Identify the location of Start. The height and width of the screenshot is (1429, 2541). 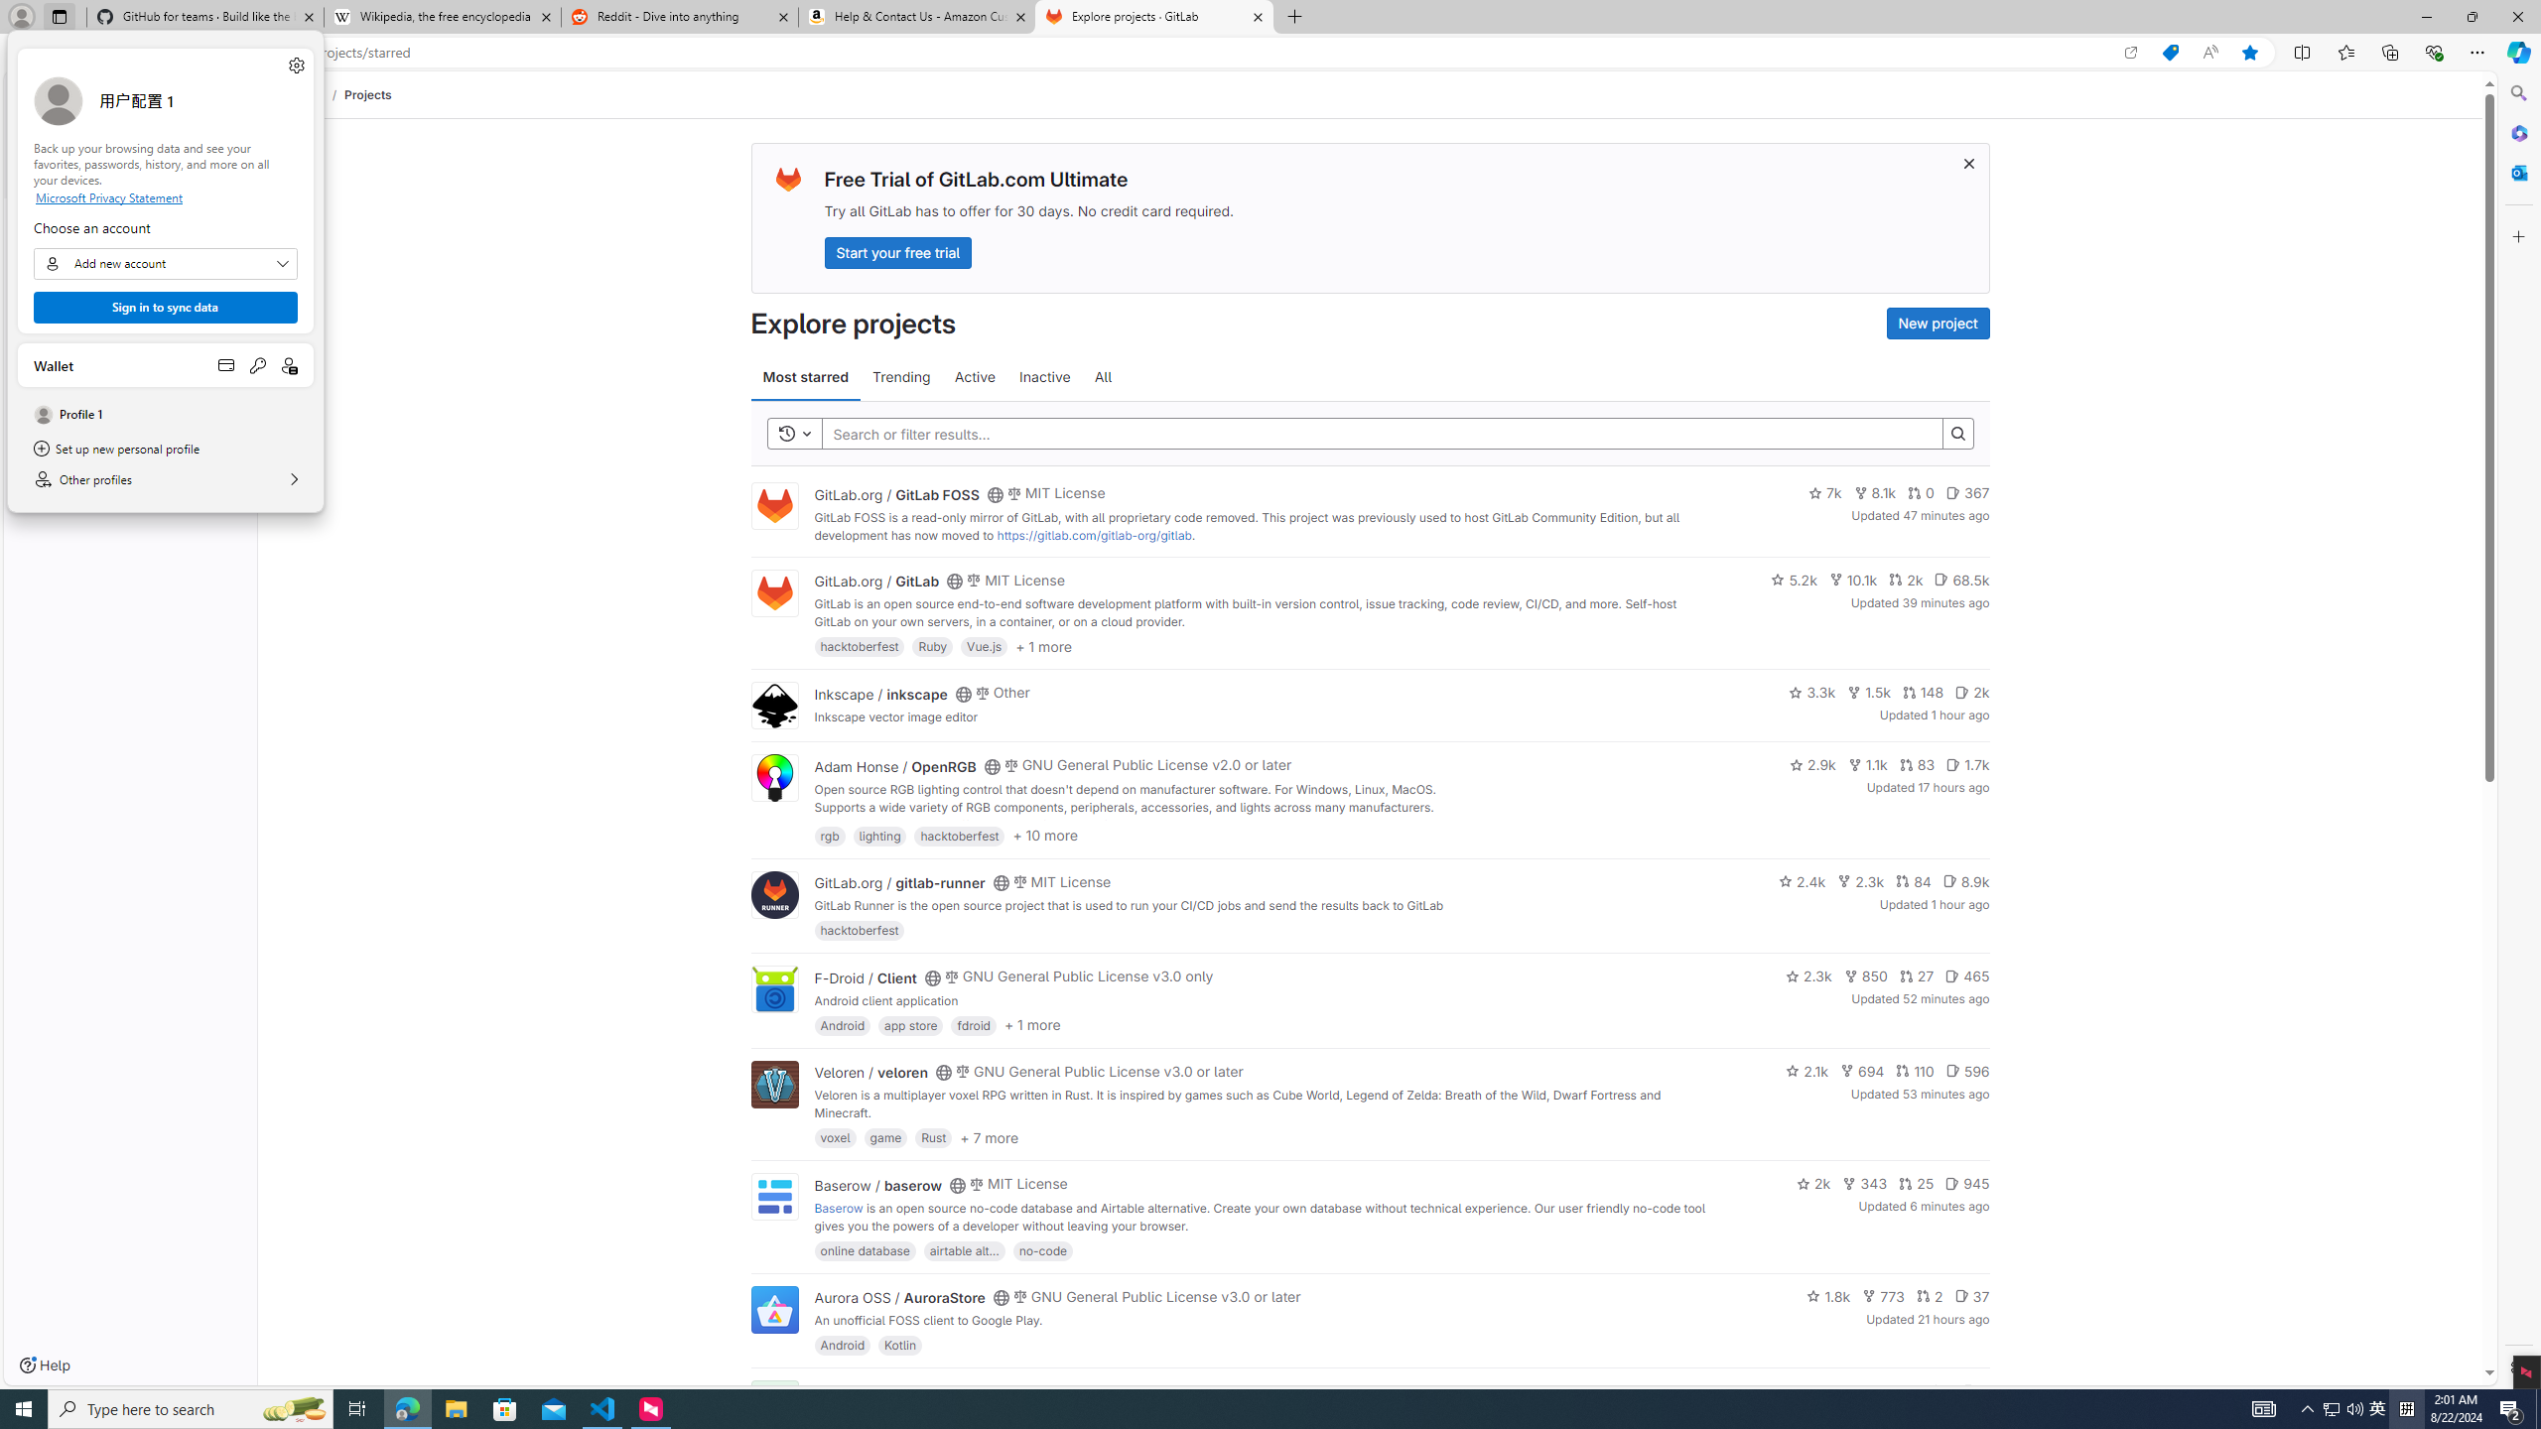
(24, 1409).